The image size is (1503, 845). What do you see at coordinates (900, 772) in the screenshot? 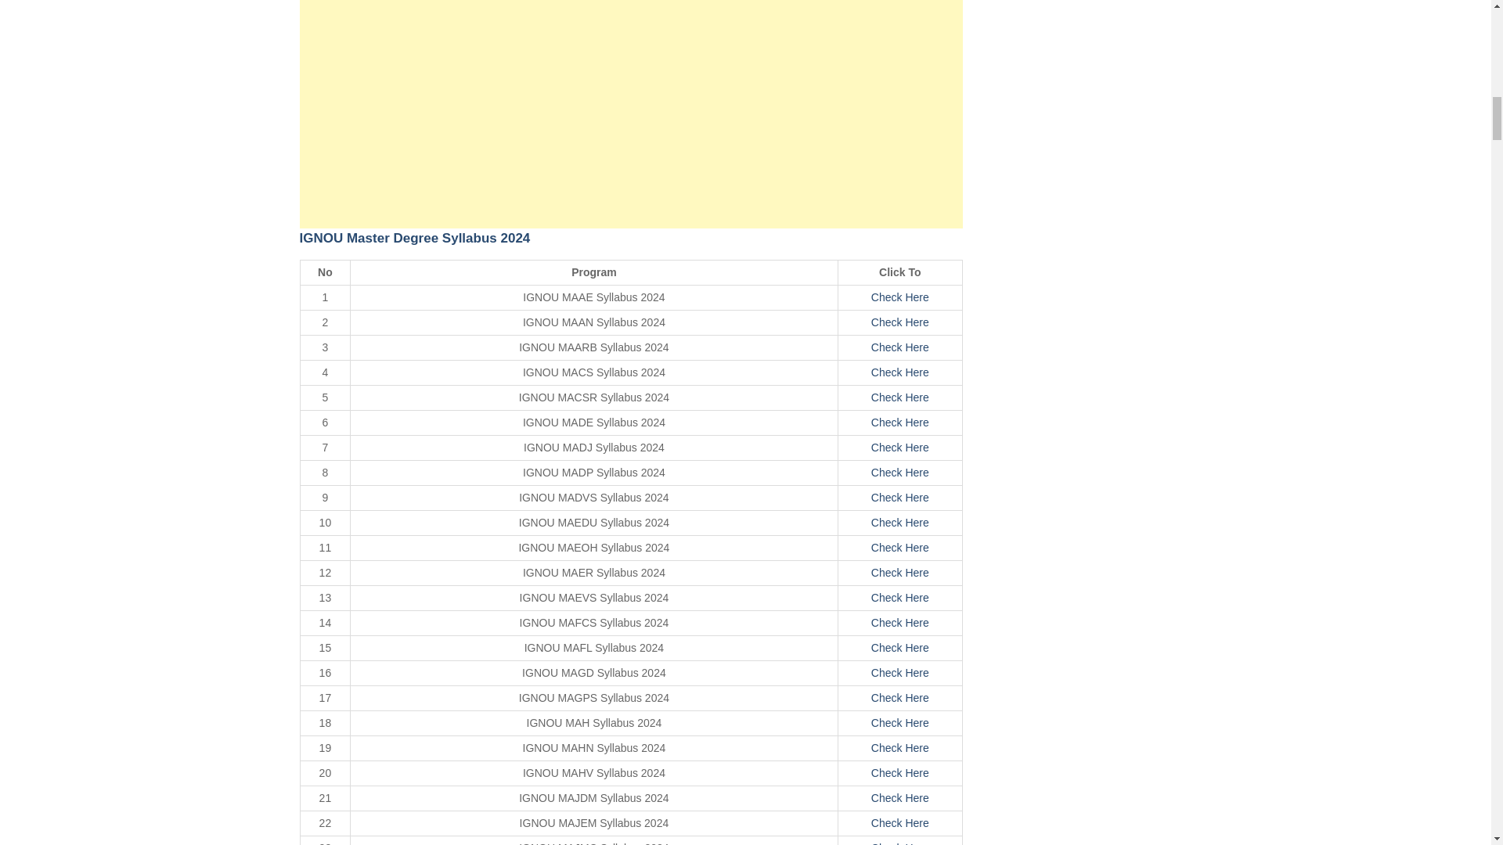
I see `Check Here` at bounding box center [900, 772].